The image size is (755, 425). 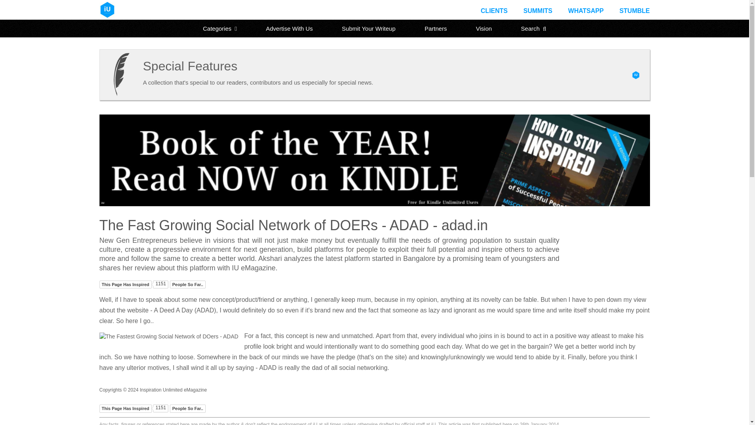 I want to click on WHATSAPP, so click(x=586, y=11).